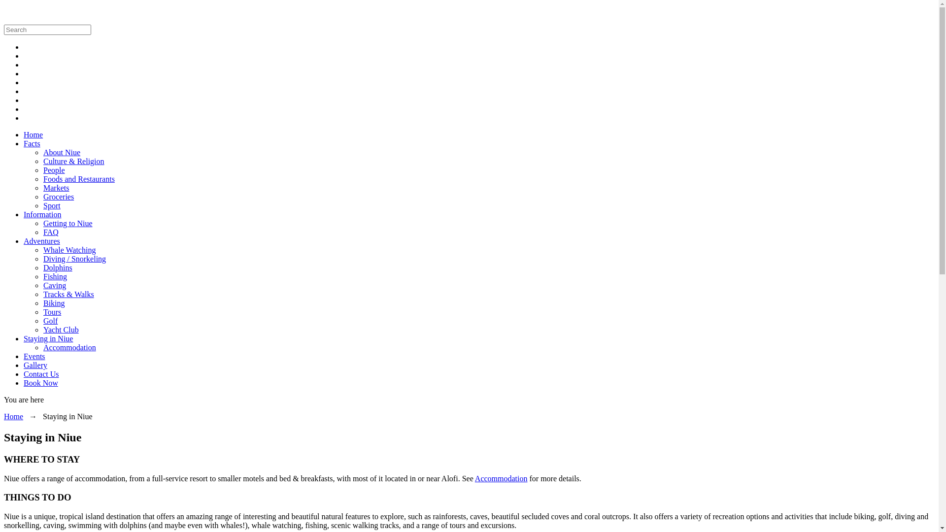 The width and height of the screenshot is (946, 532). What do you see at coordinates (59, 197) in the screenshot?
I see `Groceries` at bounding box center [59, 197].